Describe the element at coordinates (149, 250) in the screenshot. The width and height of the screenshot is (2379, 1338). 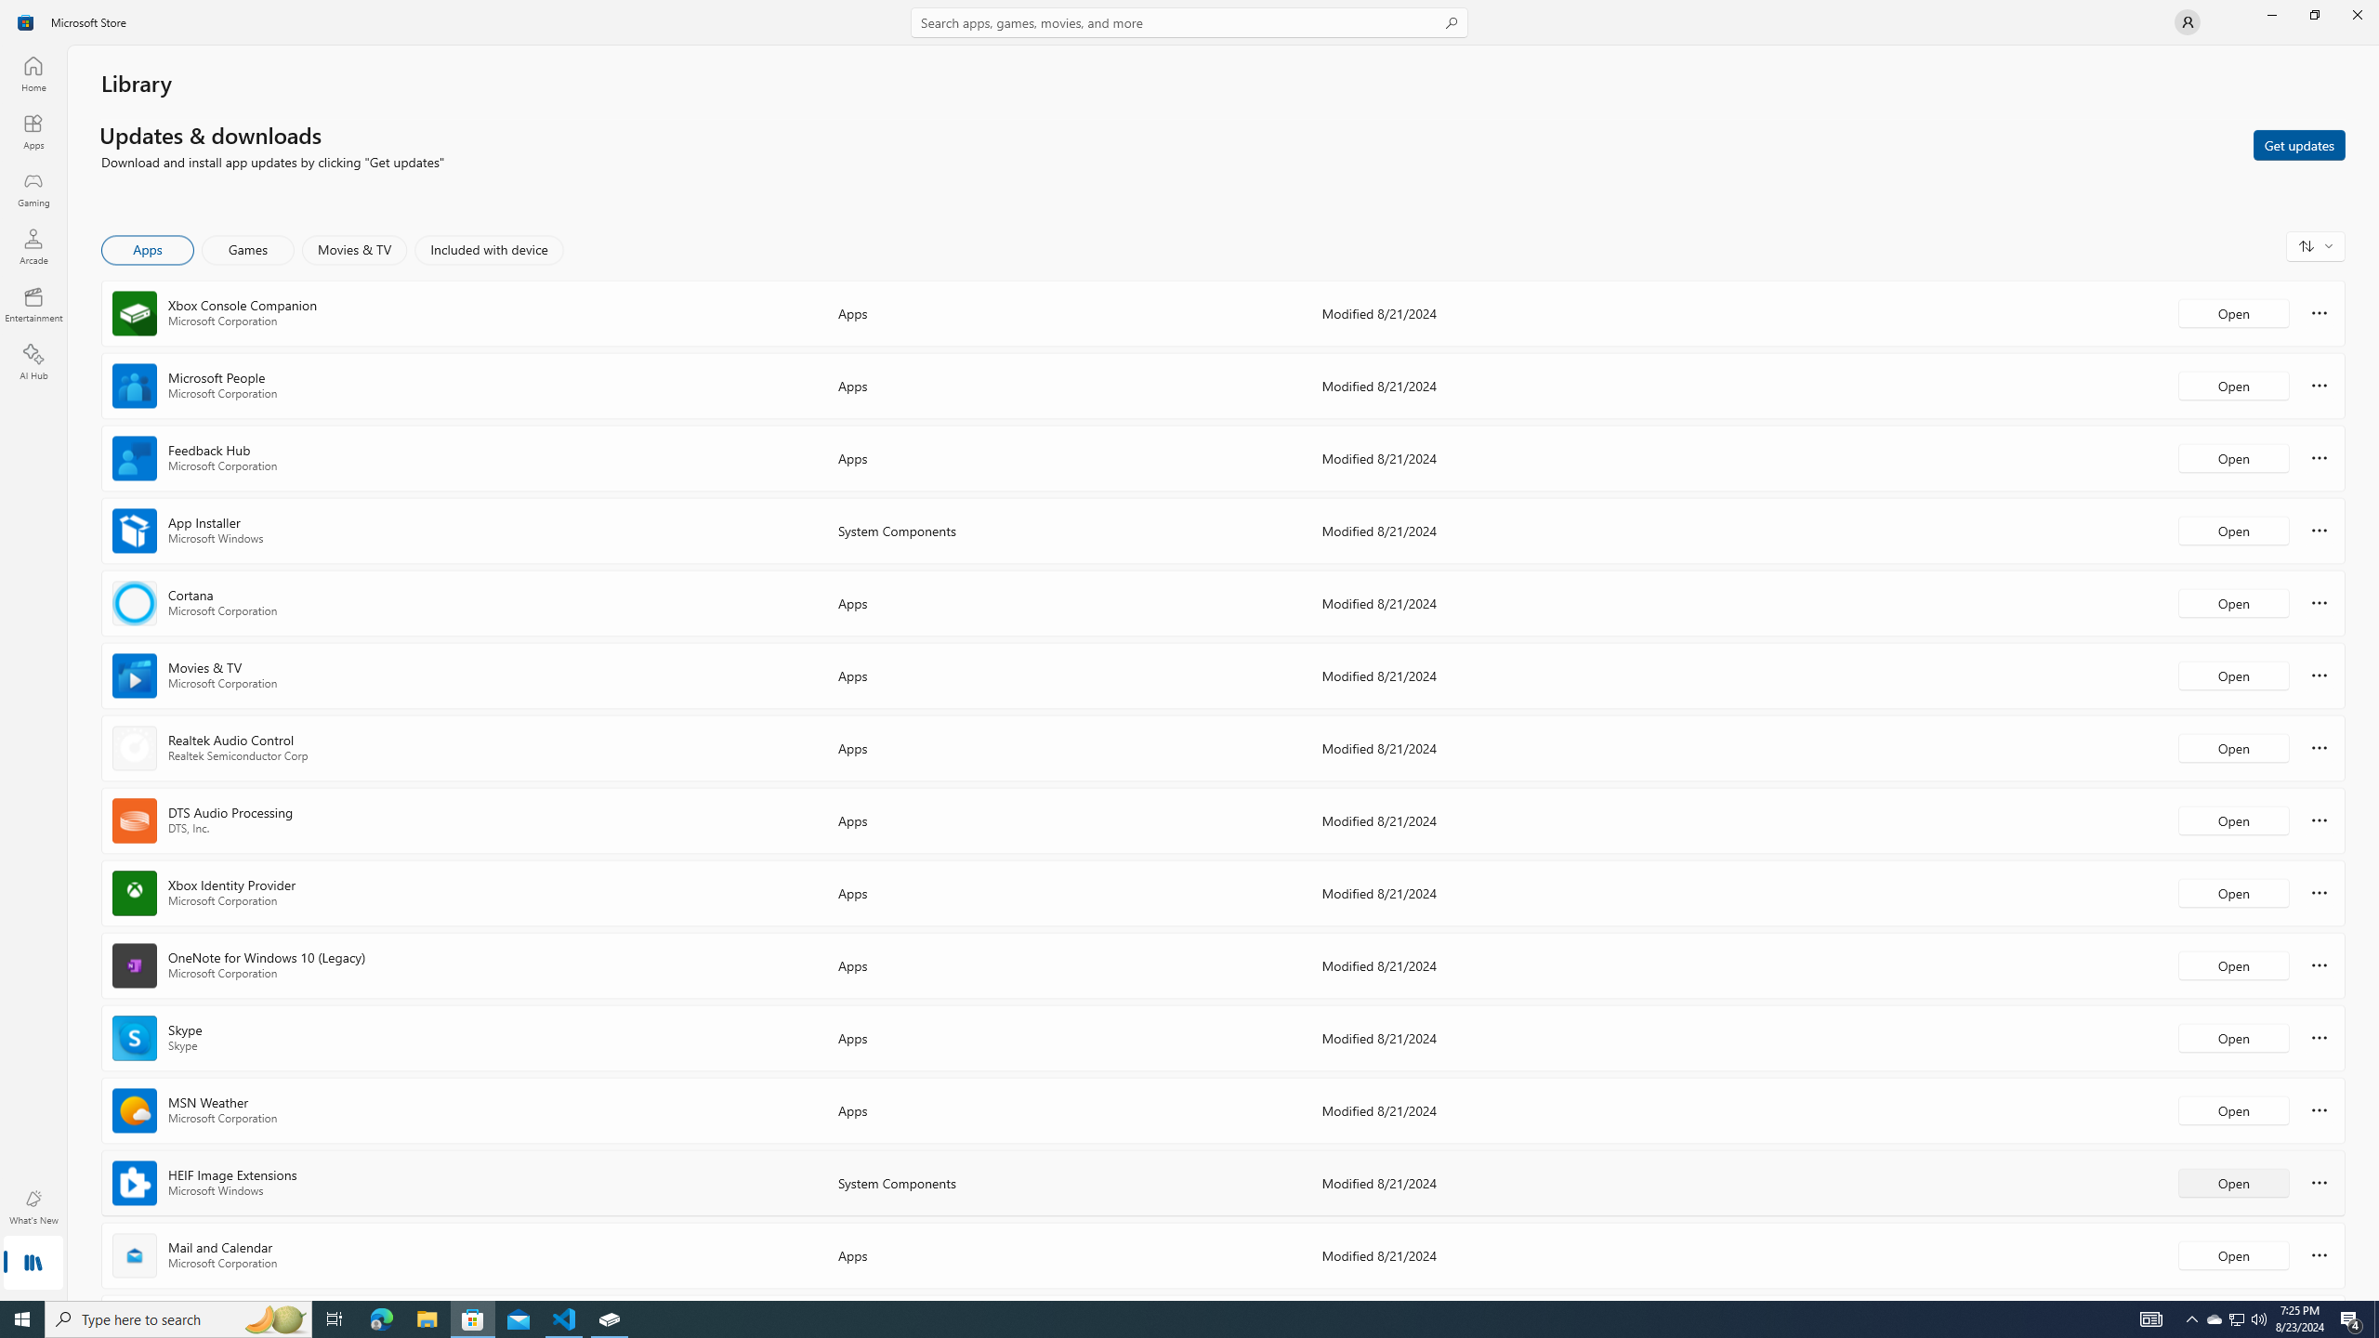
I see `Apps` at that location.